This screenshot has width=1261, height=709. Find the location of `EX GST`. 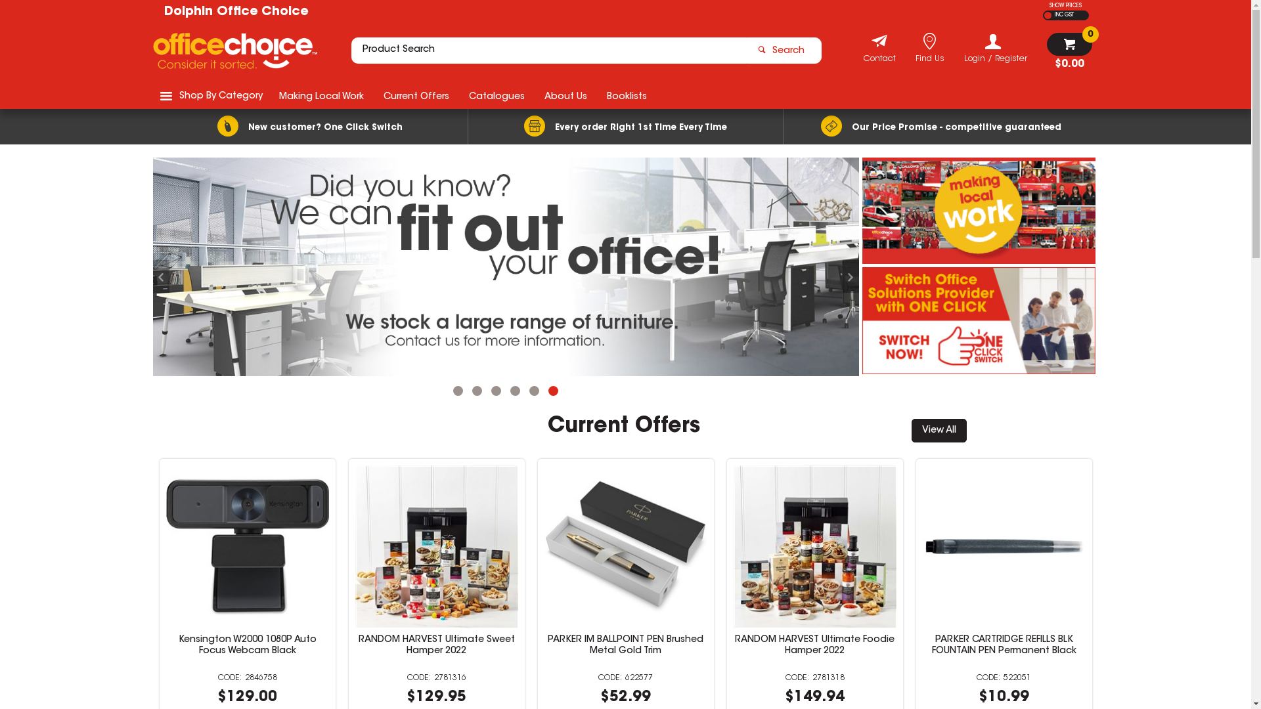

EX GST is located at coordinates (1048, 16).